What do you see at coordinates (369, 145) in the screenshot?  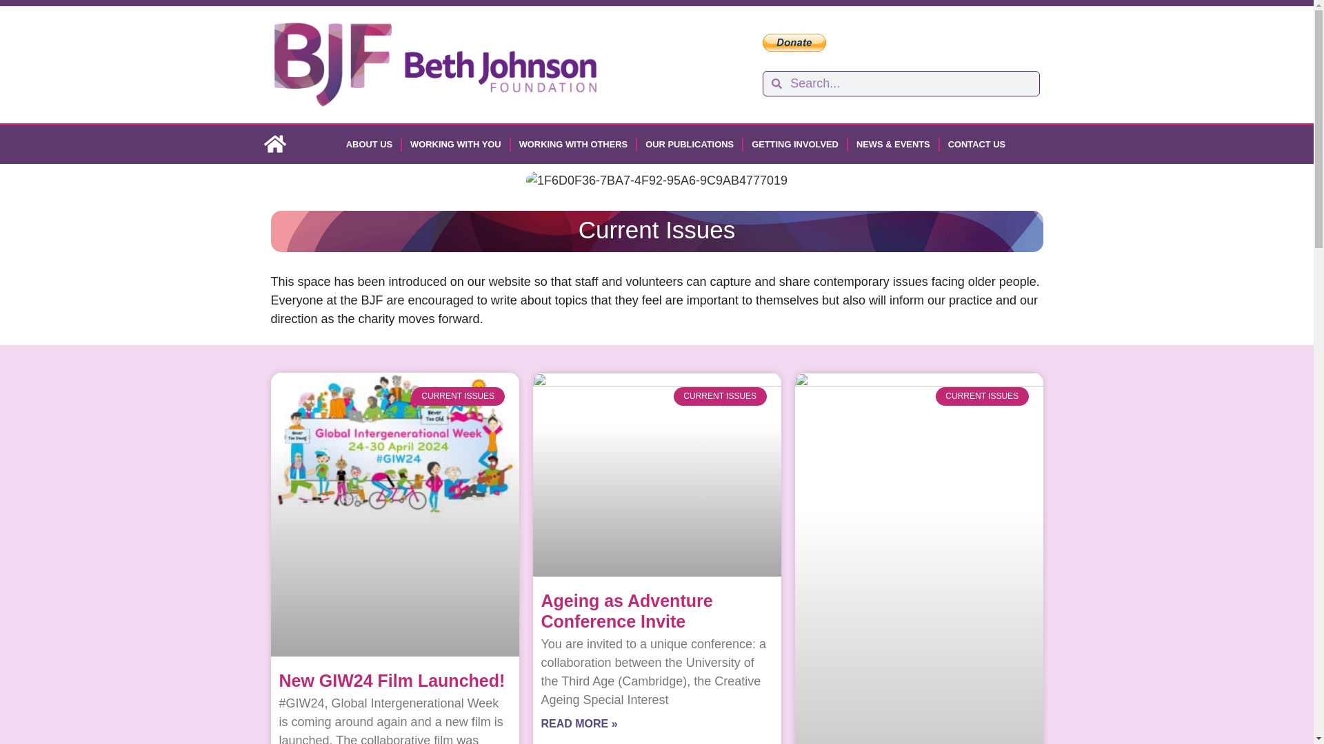 I see `ABOUT US` at bounding box center [369, 145].